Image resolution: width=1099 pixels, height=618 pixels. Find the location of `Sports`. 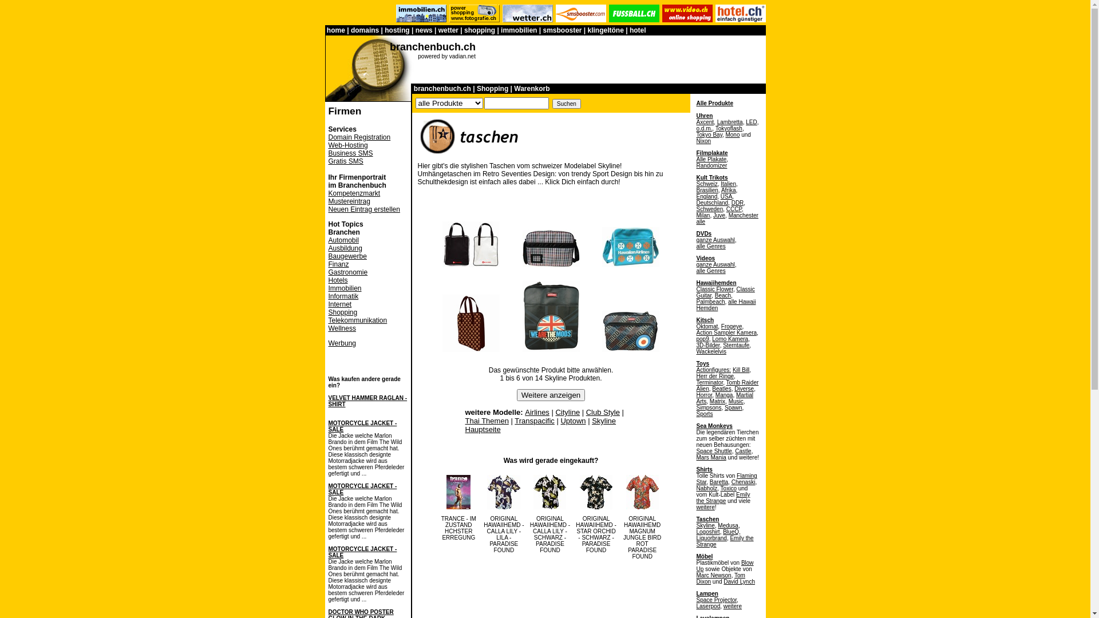

Sports is located at coordinates (704, 414).